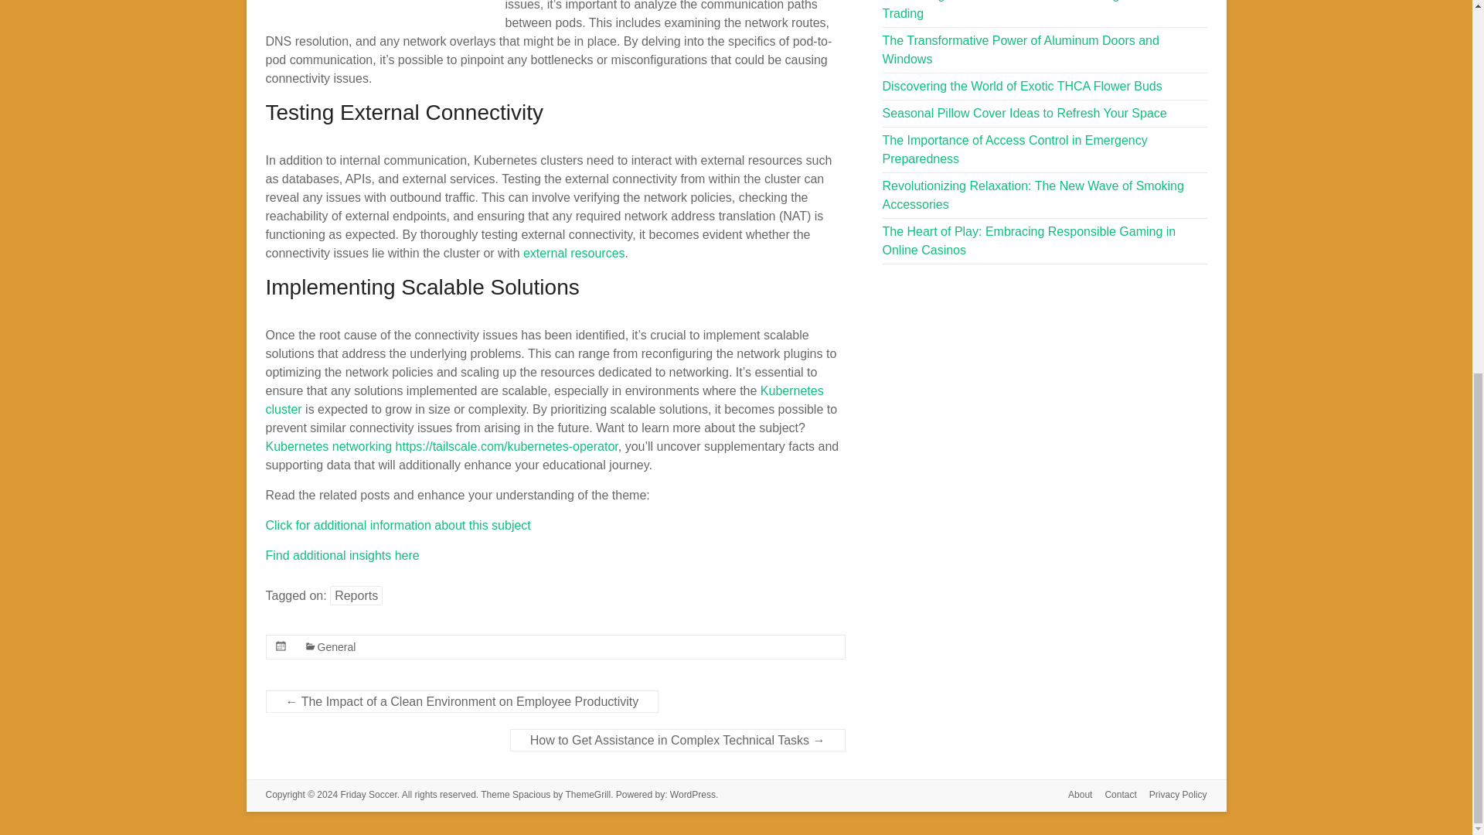  Describe the element at coordinates (342, 555) in the screenshot. I see `Find additional insights here` at that location.